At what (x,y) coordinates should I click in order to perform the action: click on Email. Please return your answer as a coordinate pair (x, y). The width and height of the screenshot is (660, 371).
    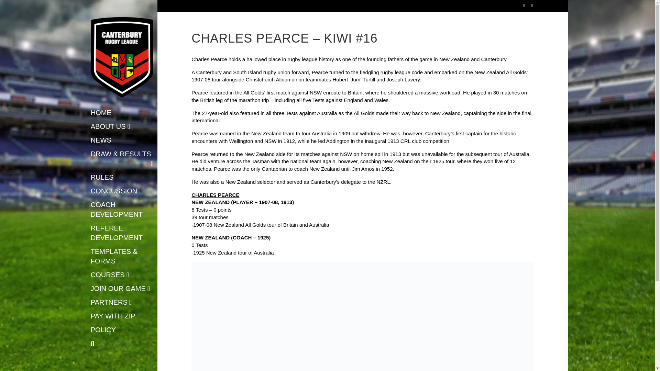
    Looking at the image, I should click on (529, 5).